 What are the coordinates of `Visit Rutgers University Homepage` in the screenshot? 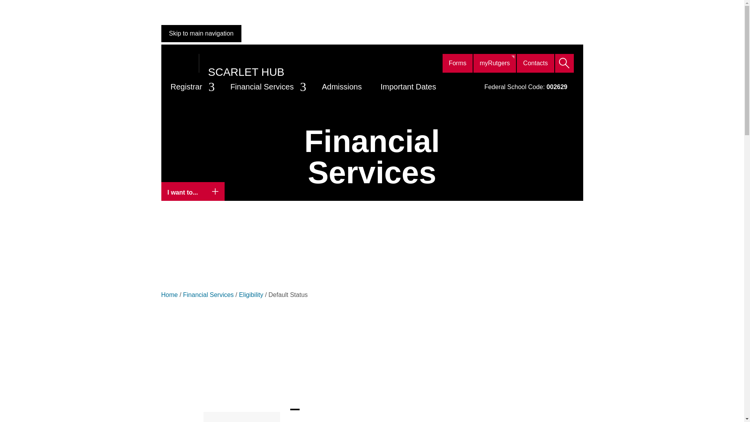 It's located at (180, 63).